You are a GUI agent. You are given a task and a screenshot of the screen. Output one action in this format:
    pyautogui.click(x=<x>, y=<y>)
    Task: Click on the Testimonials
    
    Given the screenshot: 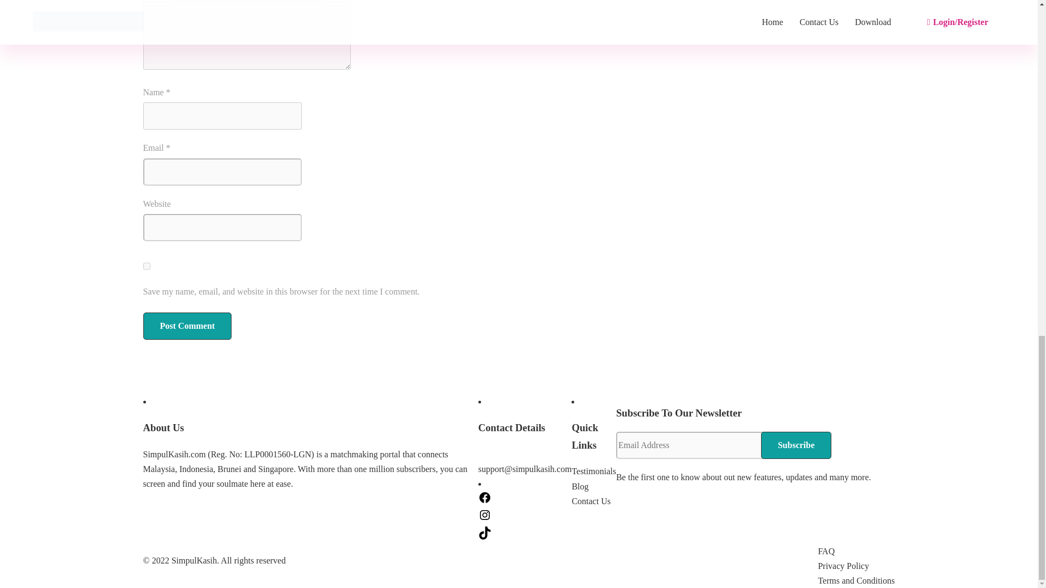 What is the action you would take?
    pyautogui.click(x=593, y=471)
    